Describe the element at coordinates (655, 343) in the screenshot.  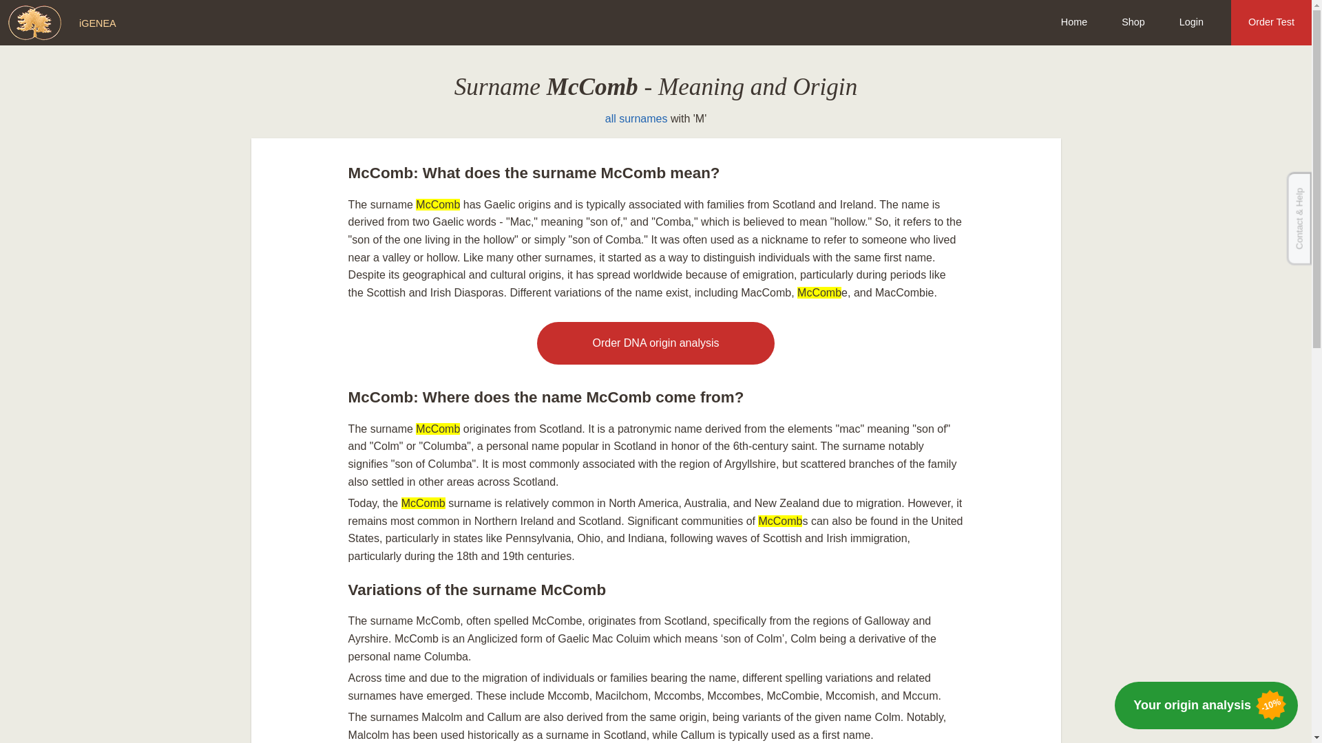
I see `Order test kit` at that location.